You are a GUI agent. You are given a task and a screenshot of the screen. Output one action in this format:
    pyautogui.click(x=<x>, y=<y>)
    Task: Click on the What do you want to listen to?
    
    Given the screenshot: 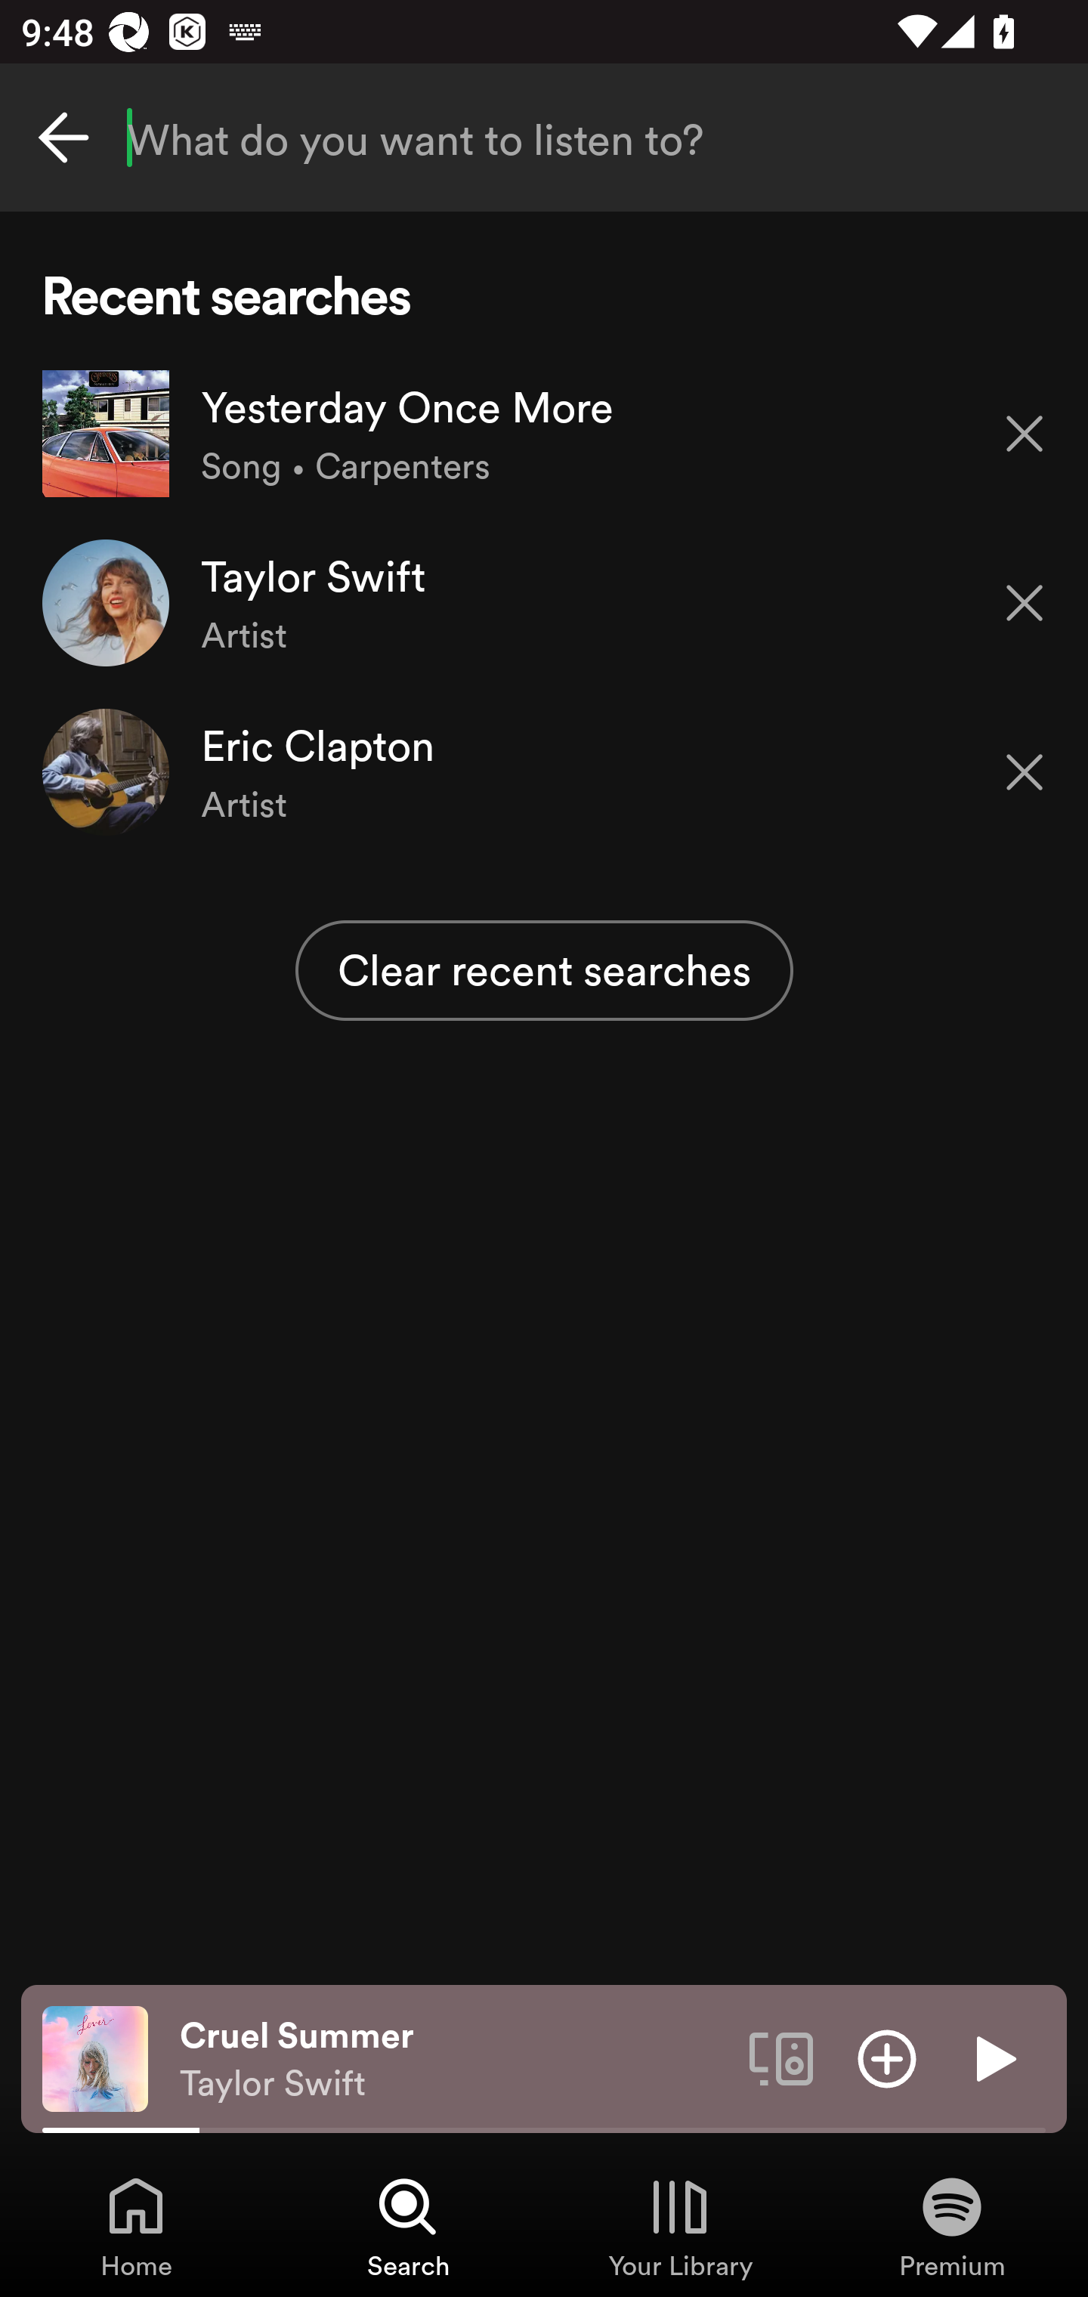 What is the action you would take?
    pyautogui.click(x=544, y=138)
    